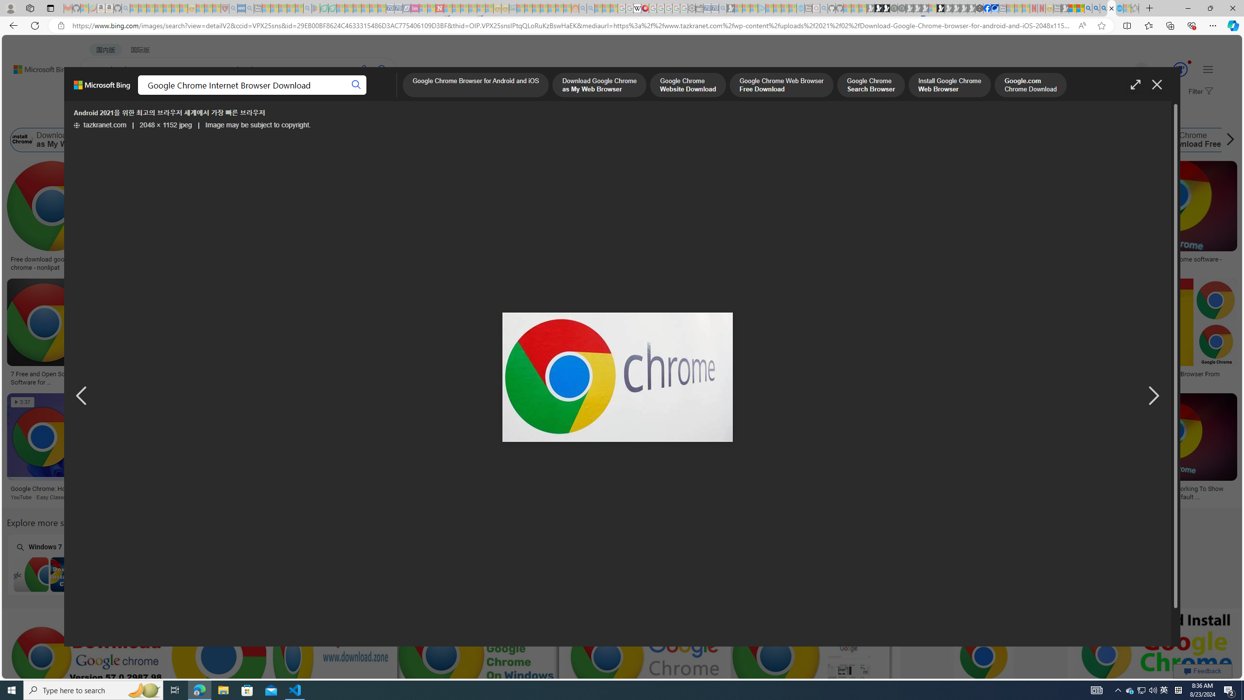  What do you see at coordinates (447, 140) in the screenshot?
I see `Google Chrome Search Browser` at bounding box center [447, 140].